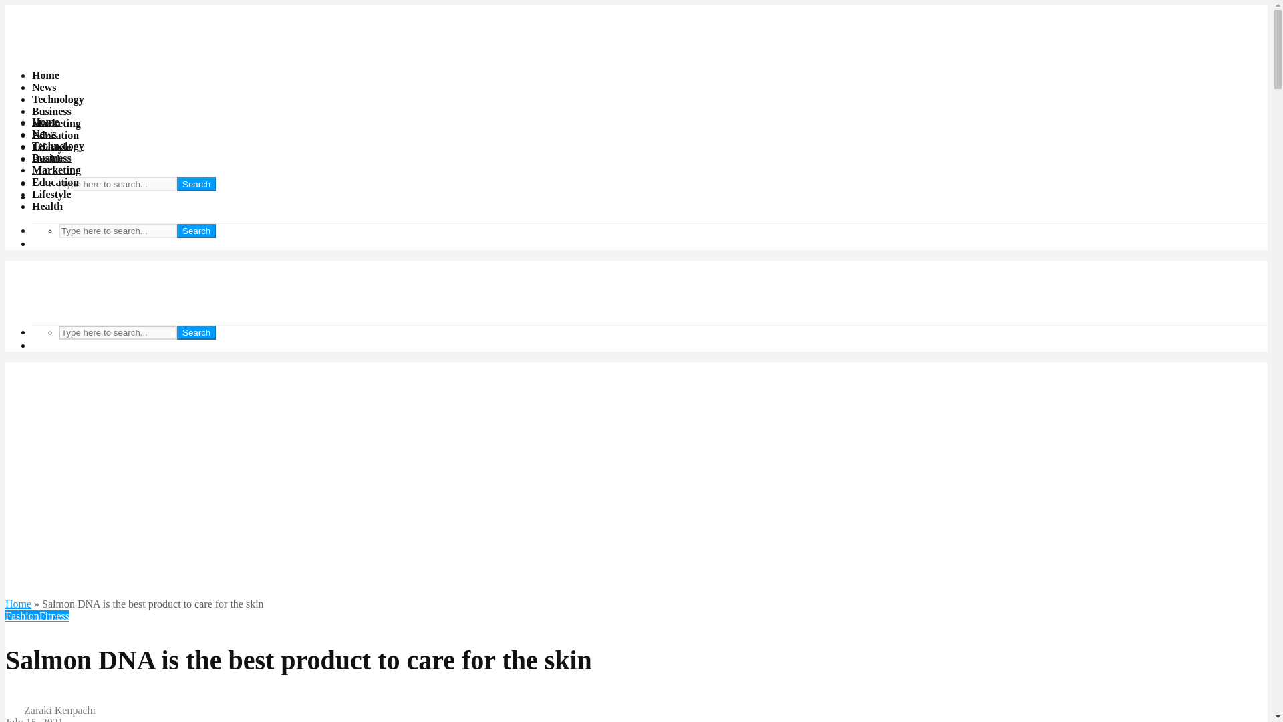 The width and height of the screenshot is (1283, 722). Describe the element at coordinates (17, 604) in the screenshot. I see `Home` at that location.